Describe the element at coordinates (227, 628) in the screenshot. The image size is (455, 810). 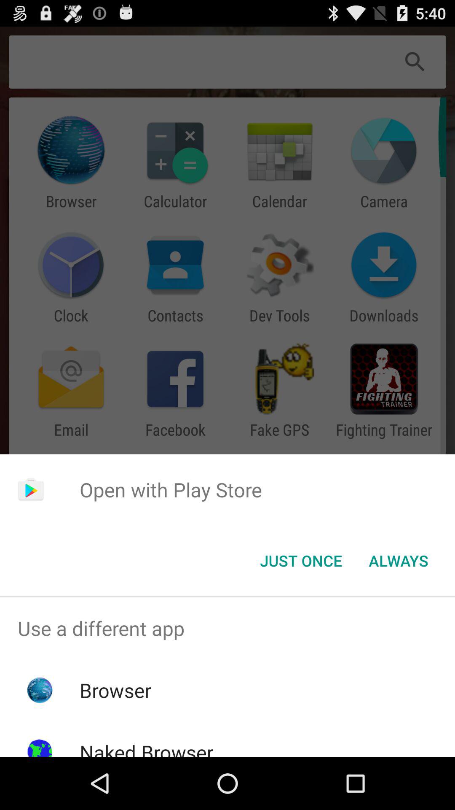
I see `launch use a different app` at that location.